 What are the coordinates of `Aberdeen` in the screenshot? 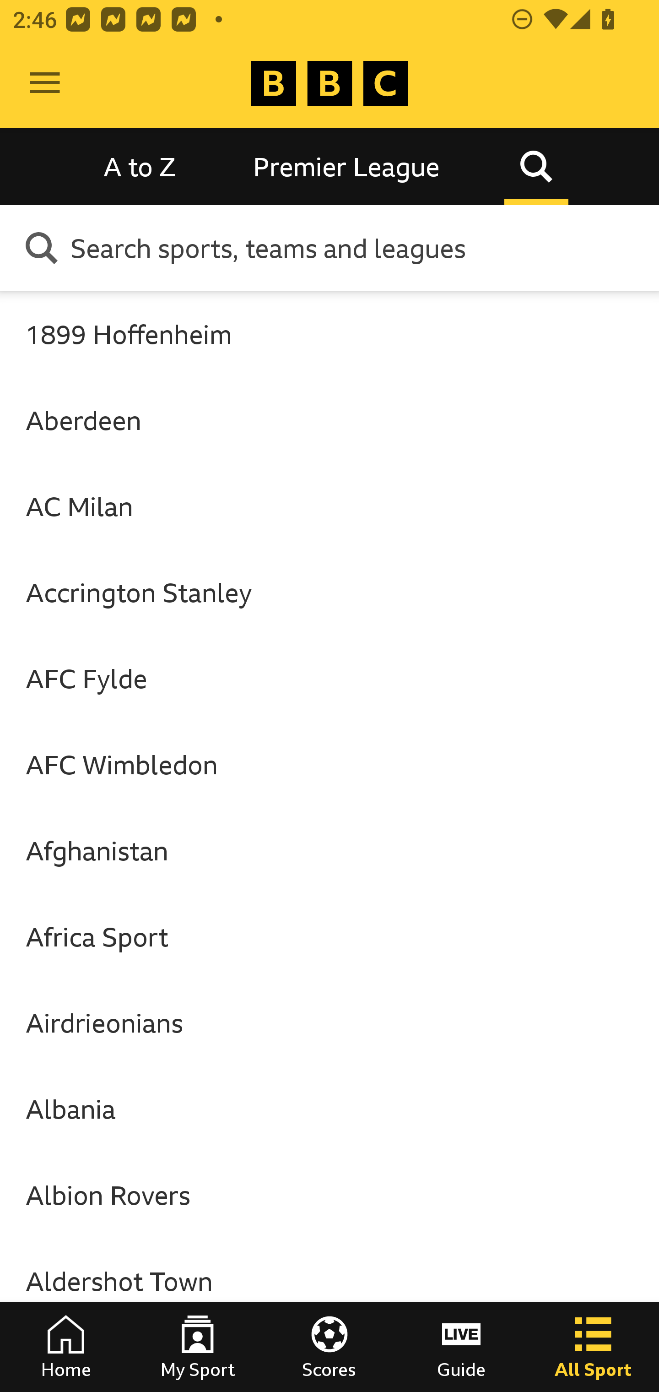 It's located at (329, 420).